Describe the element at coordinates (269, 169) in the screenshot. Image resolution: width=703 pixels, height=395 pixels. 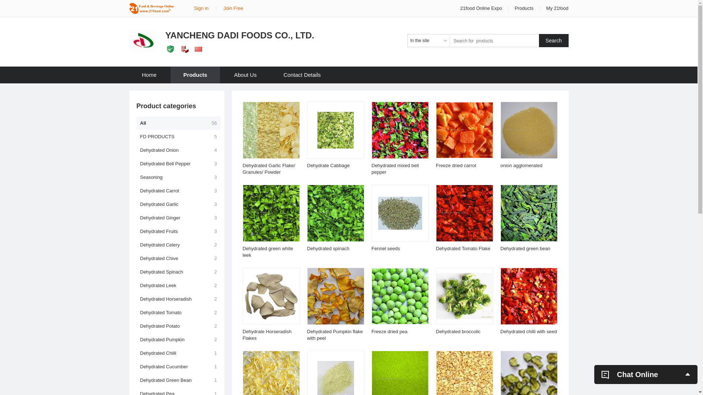
I see `Dehydrated Garlic Flake/ Granules/ Powder` at that location.